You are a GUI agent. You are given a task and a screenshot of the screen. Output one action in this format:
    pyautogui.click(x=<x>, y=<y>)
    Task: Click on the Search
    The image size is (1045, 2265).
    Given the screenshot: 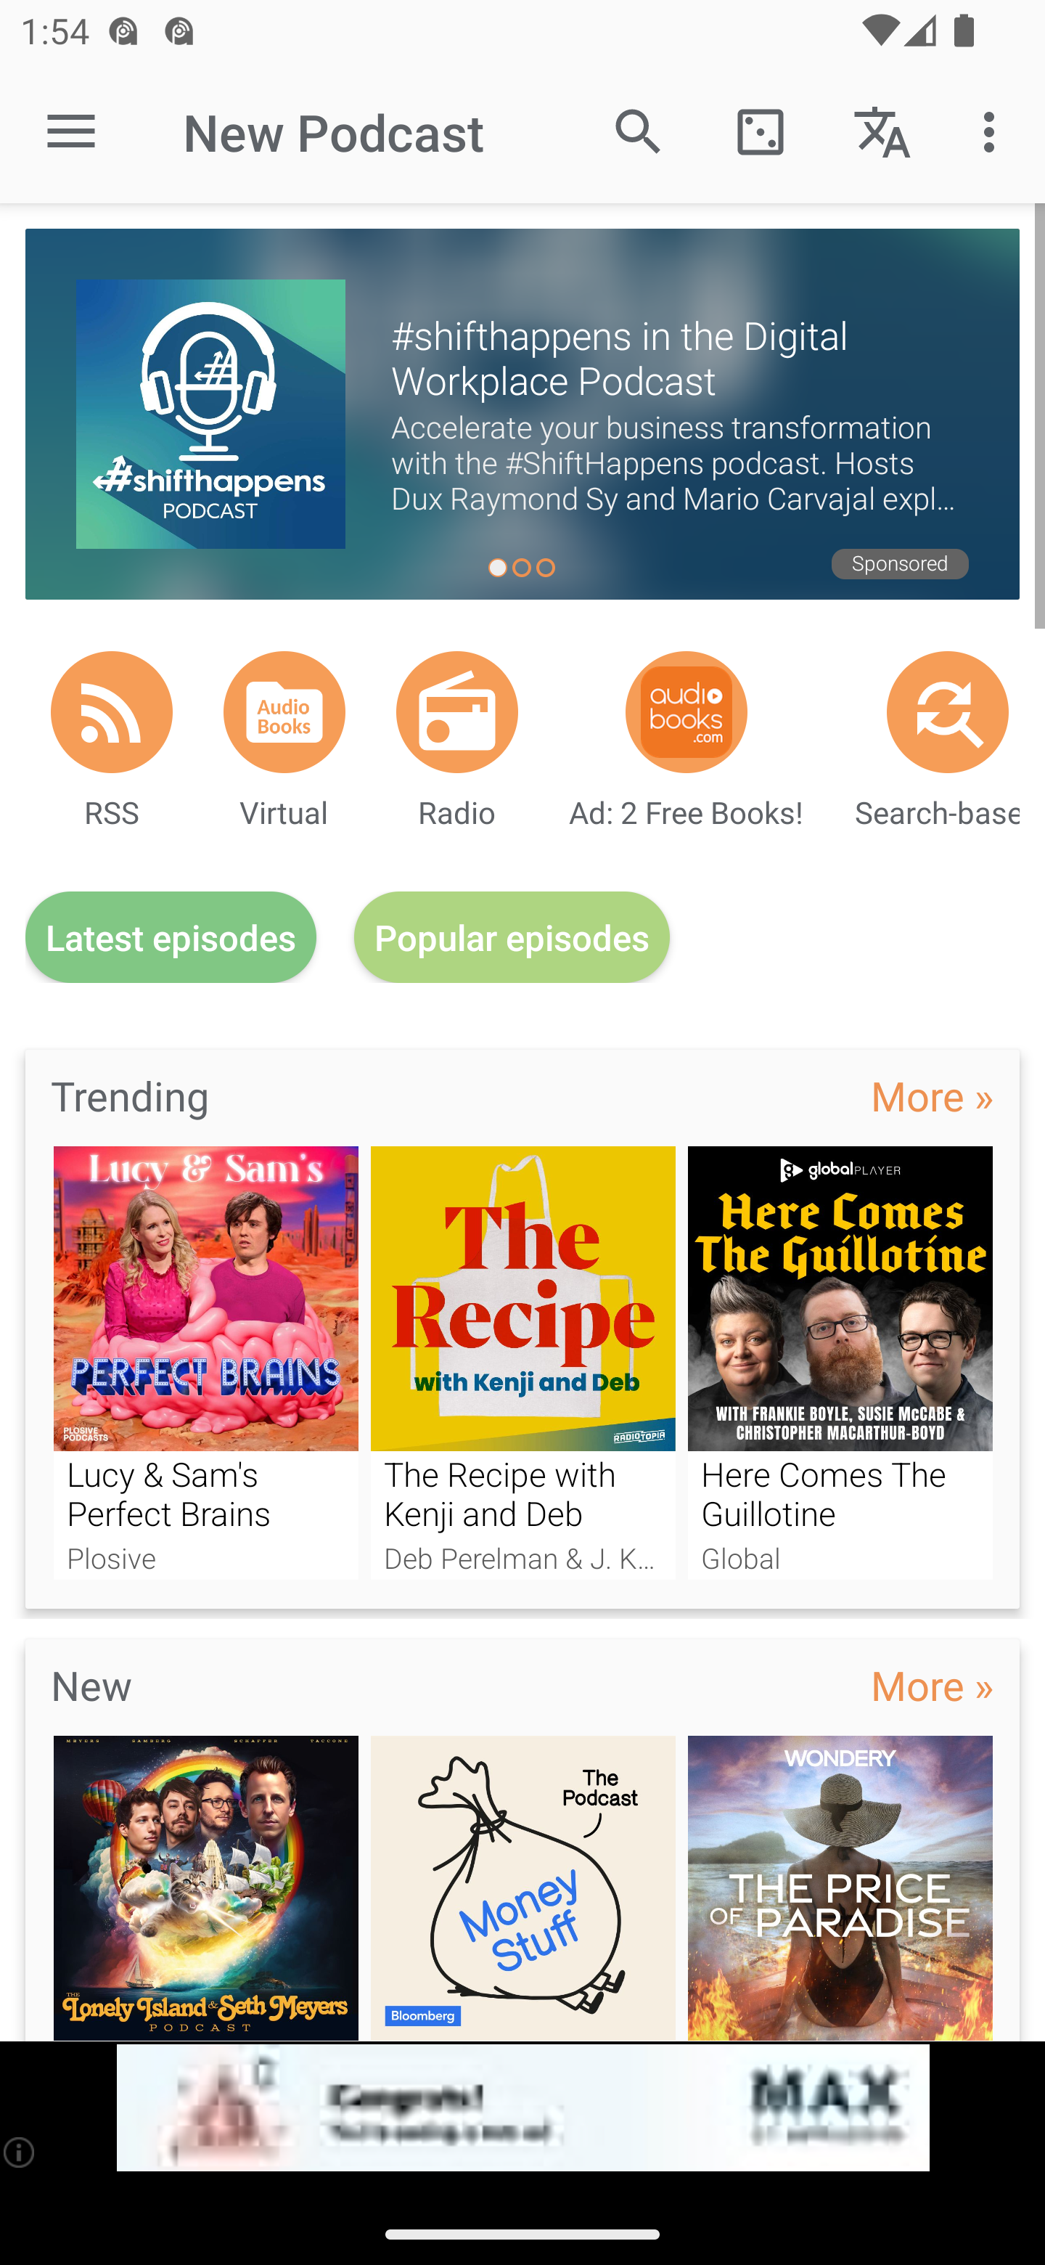 What is the action you would take?
    pyautogui.click(x=639, y=131)
    